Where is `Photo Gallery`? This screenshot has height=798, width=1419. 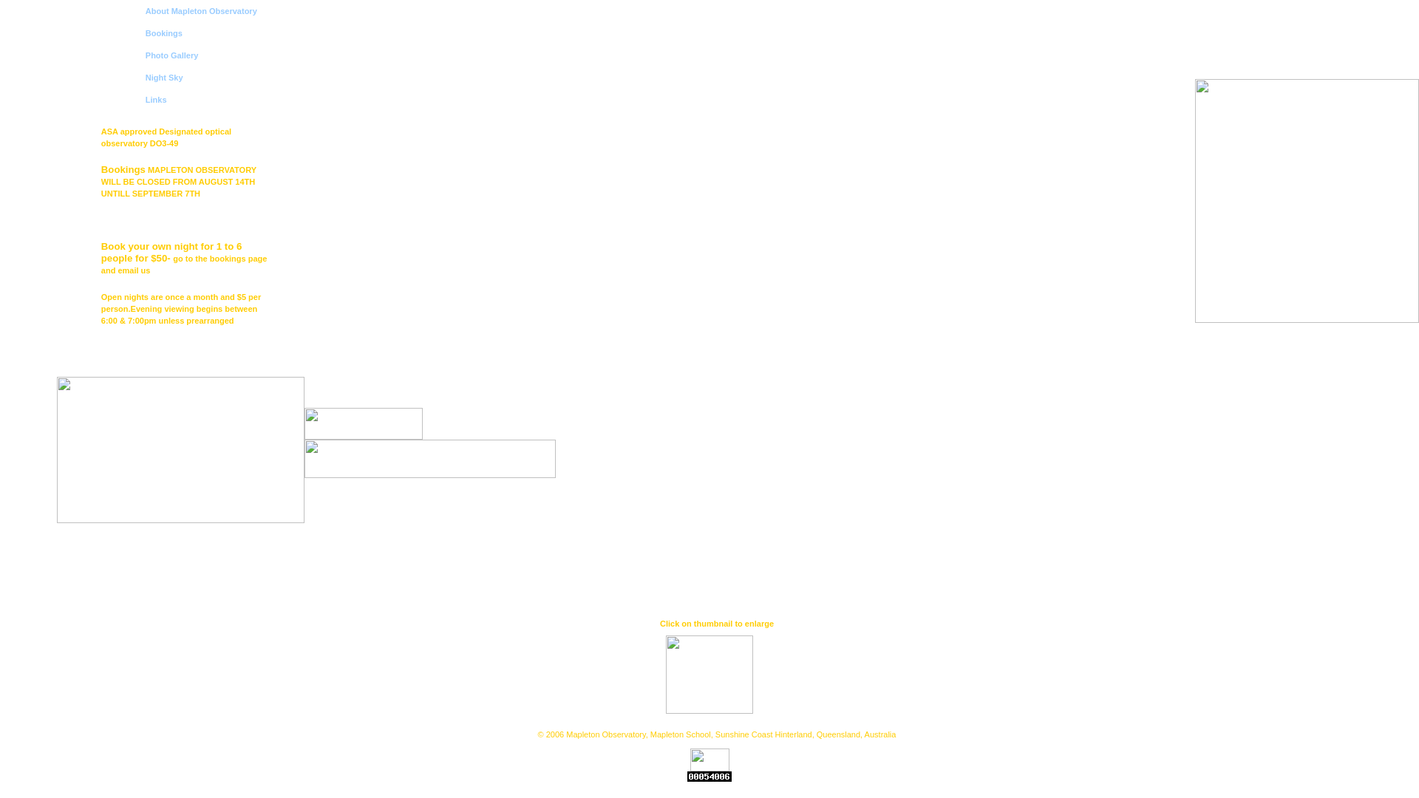 Photo Gallery is located at coordinates (172, 55).